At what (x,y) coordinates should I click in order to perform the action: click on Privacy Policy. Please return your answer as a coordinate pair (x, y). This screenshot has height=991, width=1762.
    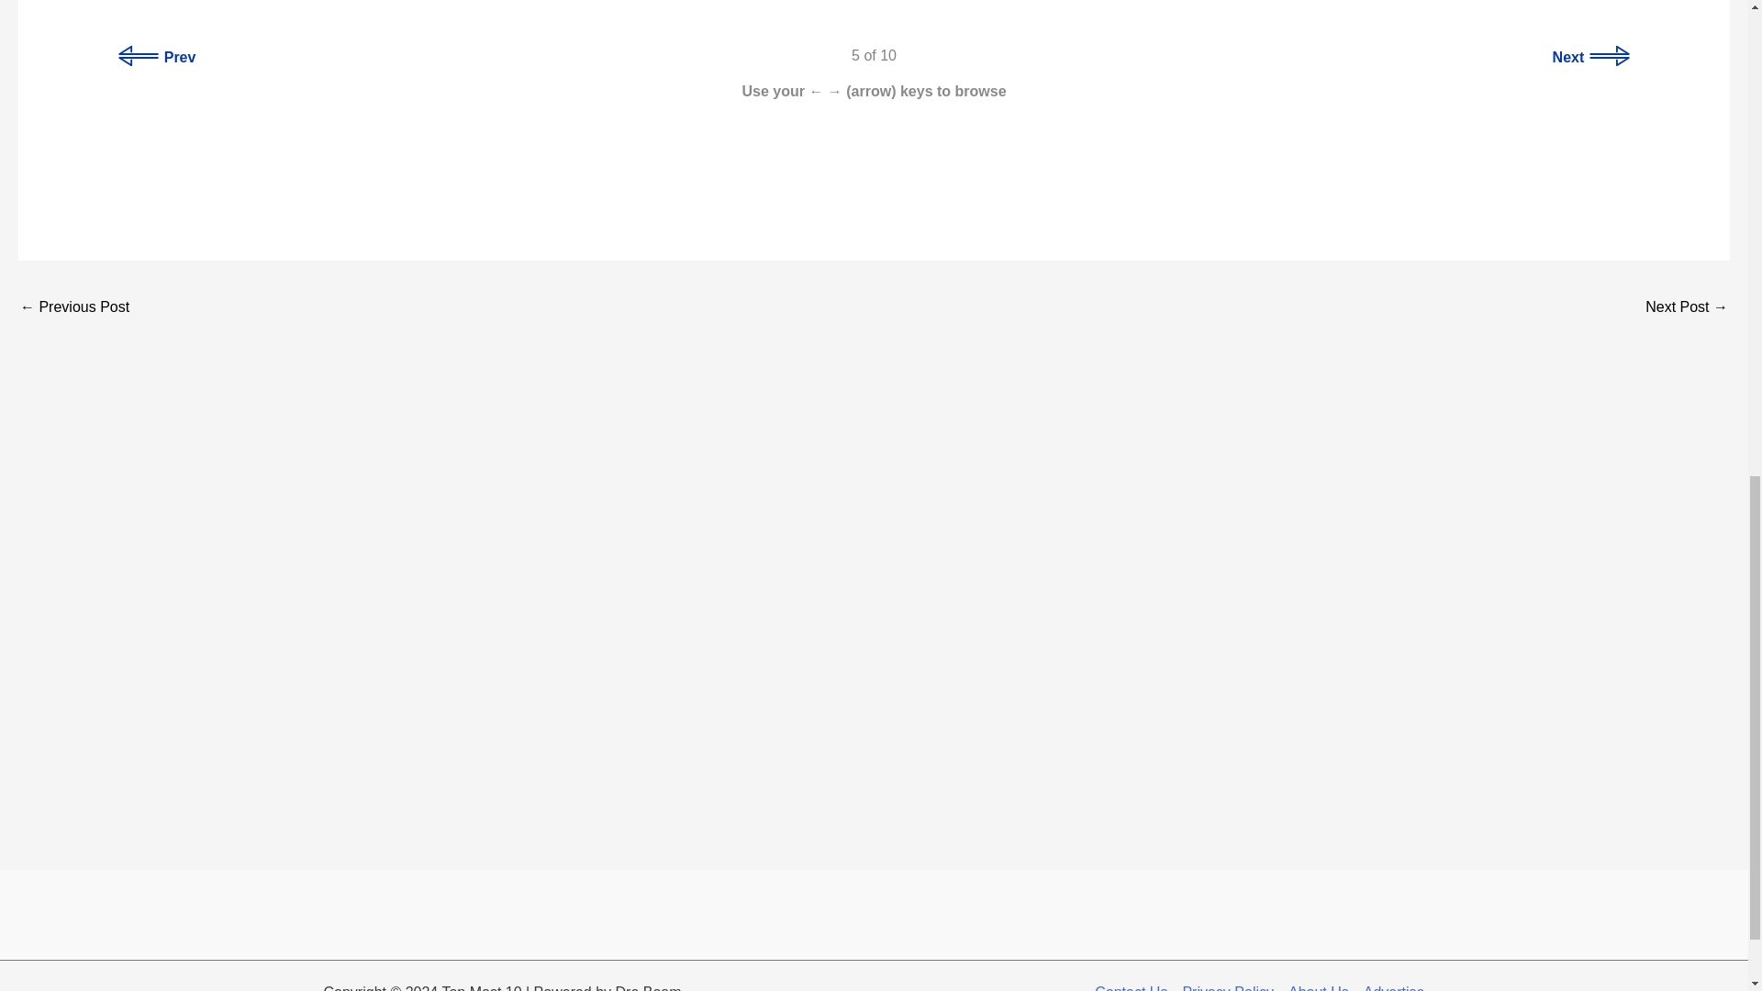
    Looking at the image, I should click on (1228, 985).